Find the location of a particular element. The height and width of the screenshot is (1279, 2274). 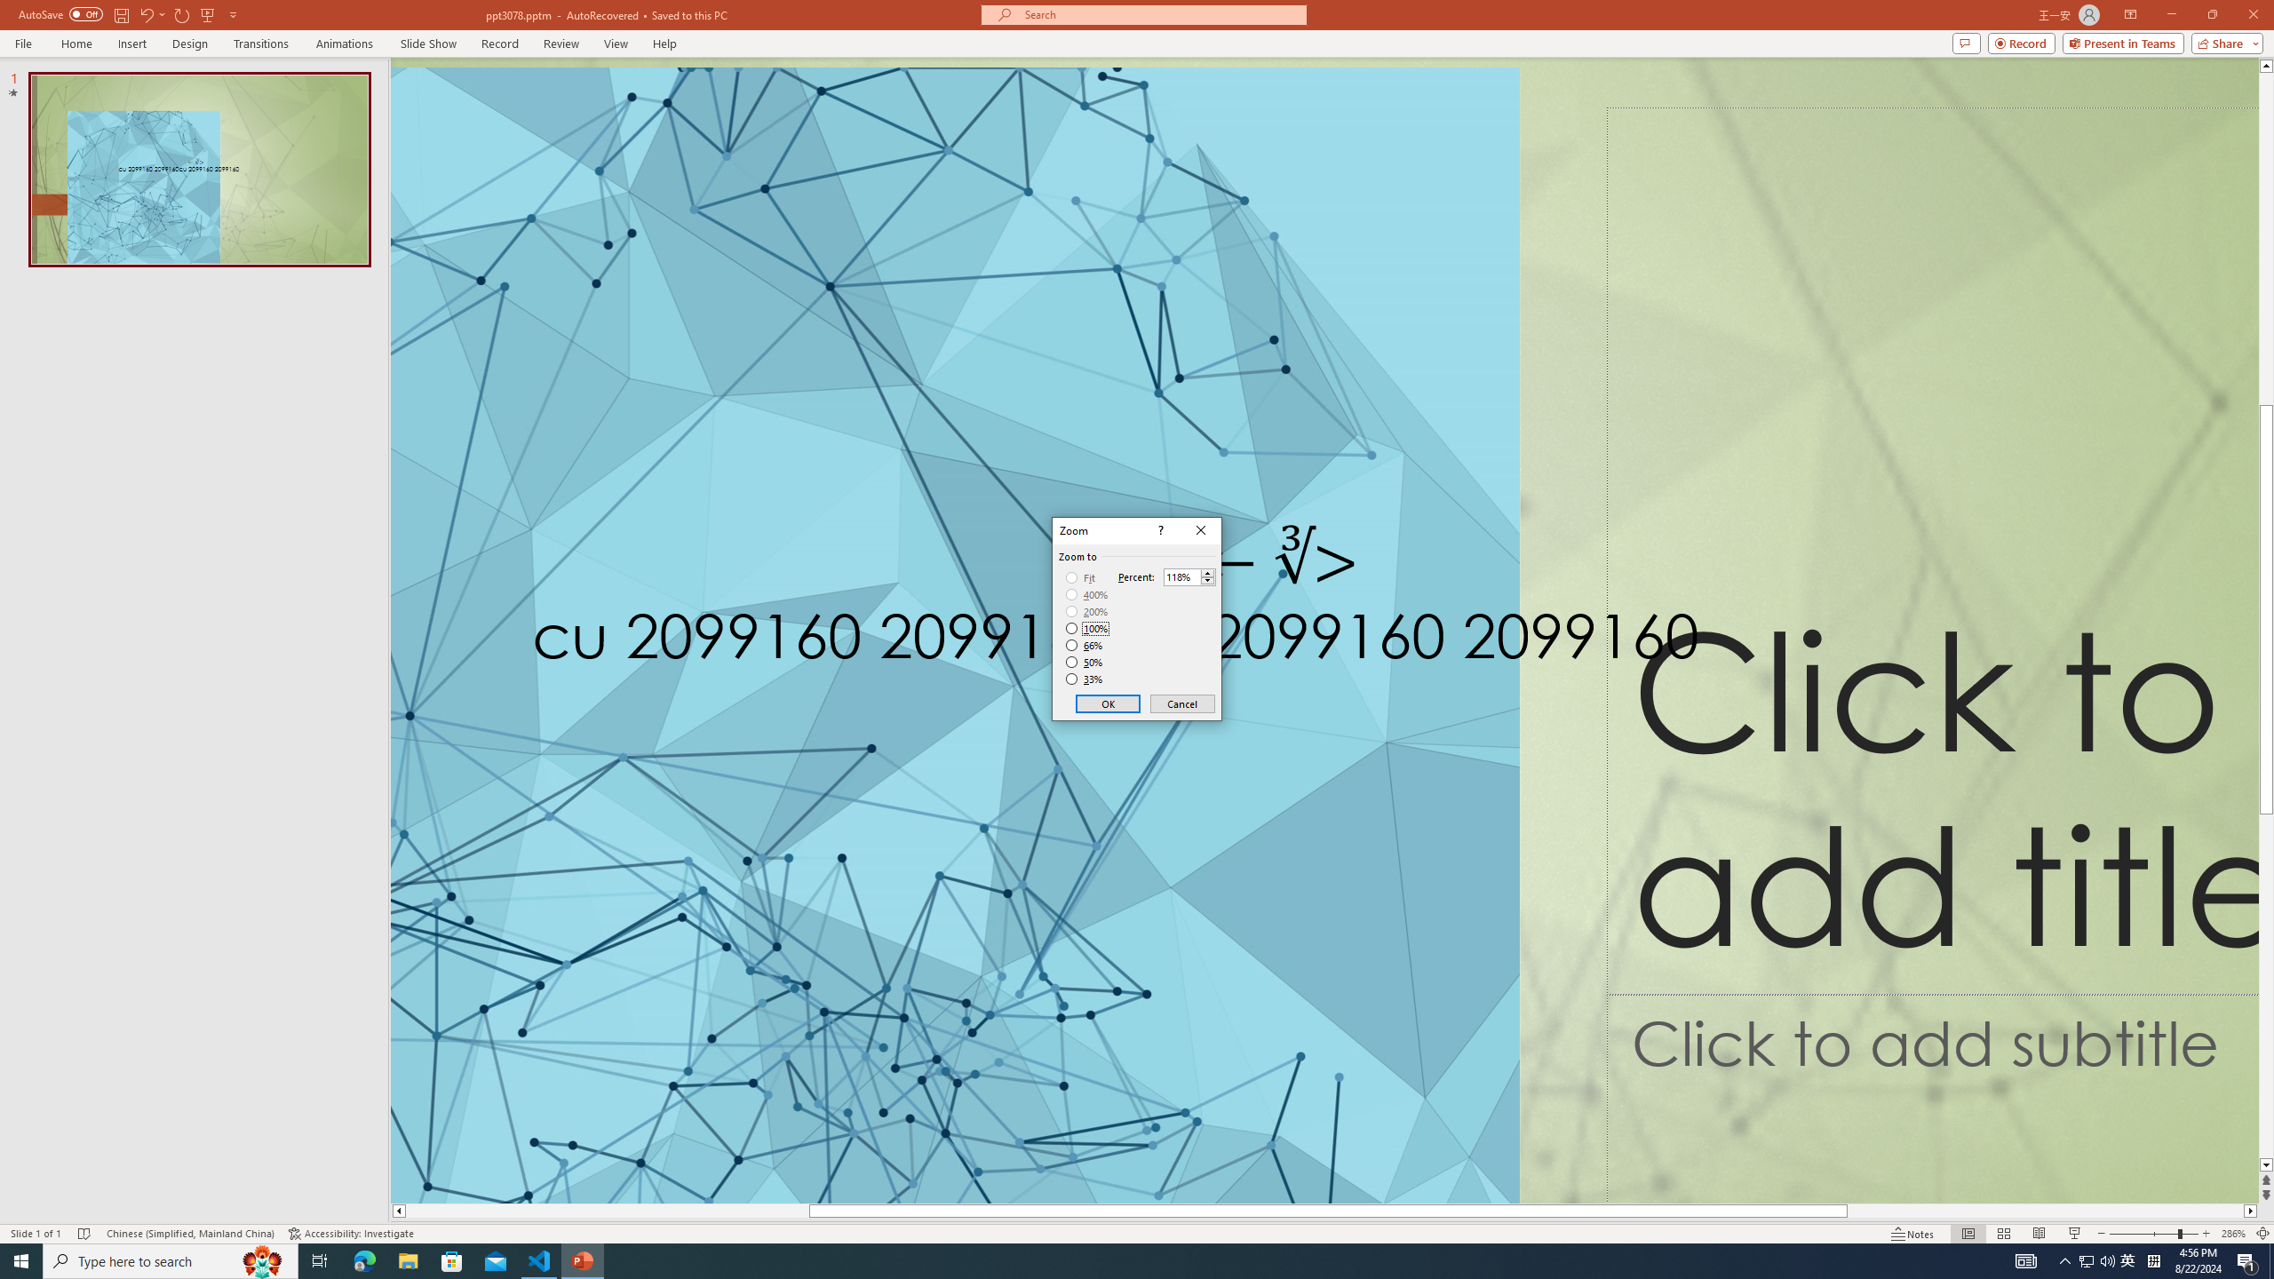

400% is located at coordinates (1087, 595).